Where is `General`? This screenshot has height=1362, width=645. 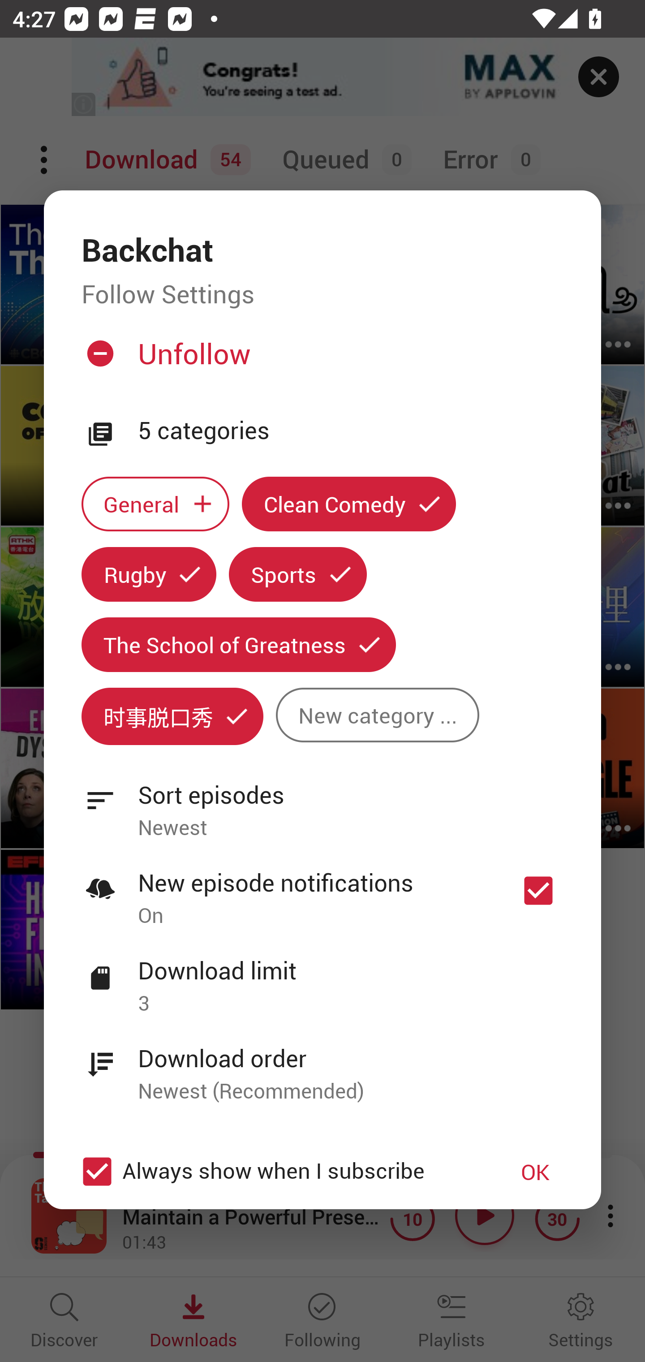
General is located at coordinates (155, 504).